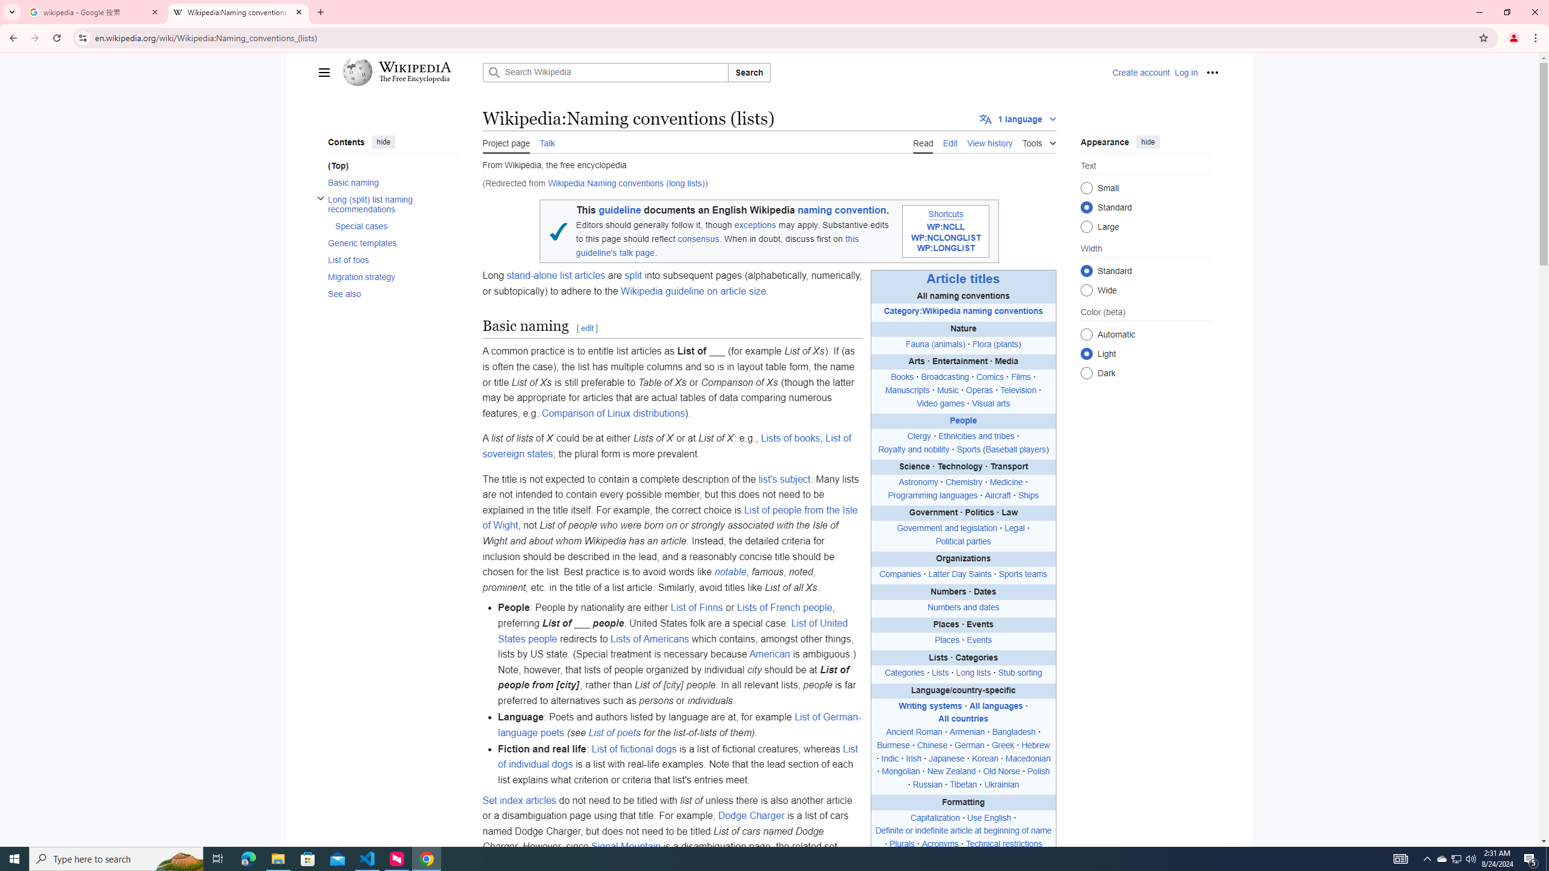 The image size is (1549, 871). I want to click on Shortcuts, so click(945, 214).